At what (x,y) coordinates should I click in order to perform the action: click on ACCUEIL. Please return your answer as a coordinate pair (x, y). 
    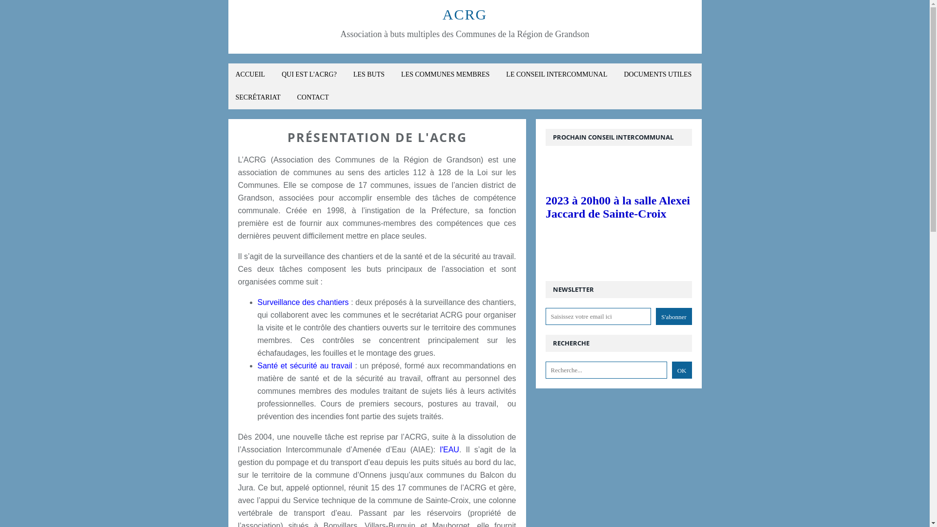
    Looking at the image, I should click on (251, 75).